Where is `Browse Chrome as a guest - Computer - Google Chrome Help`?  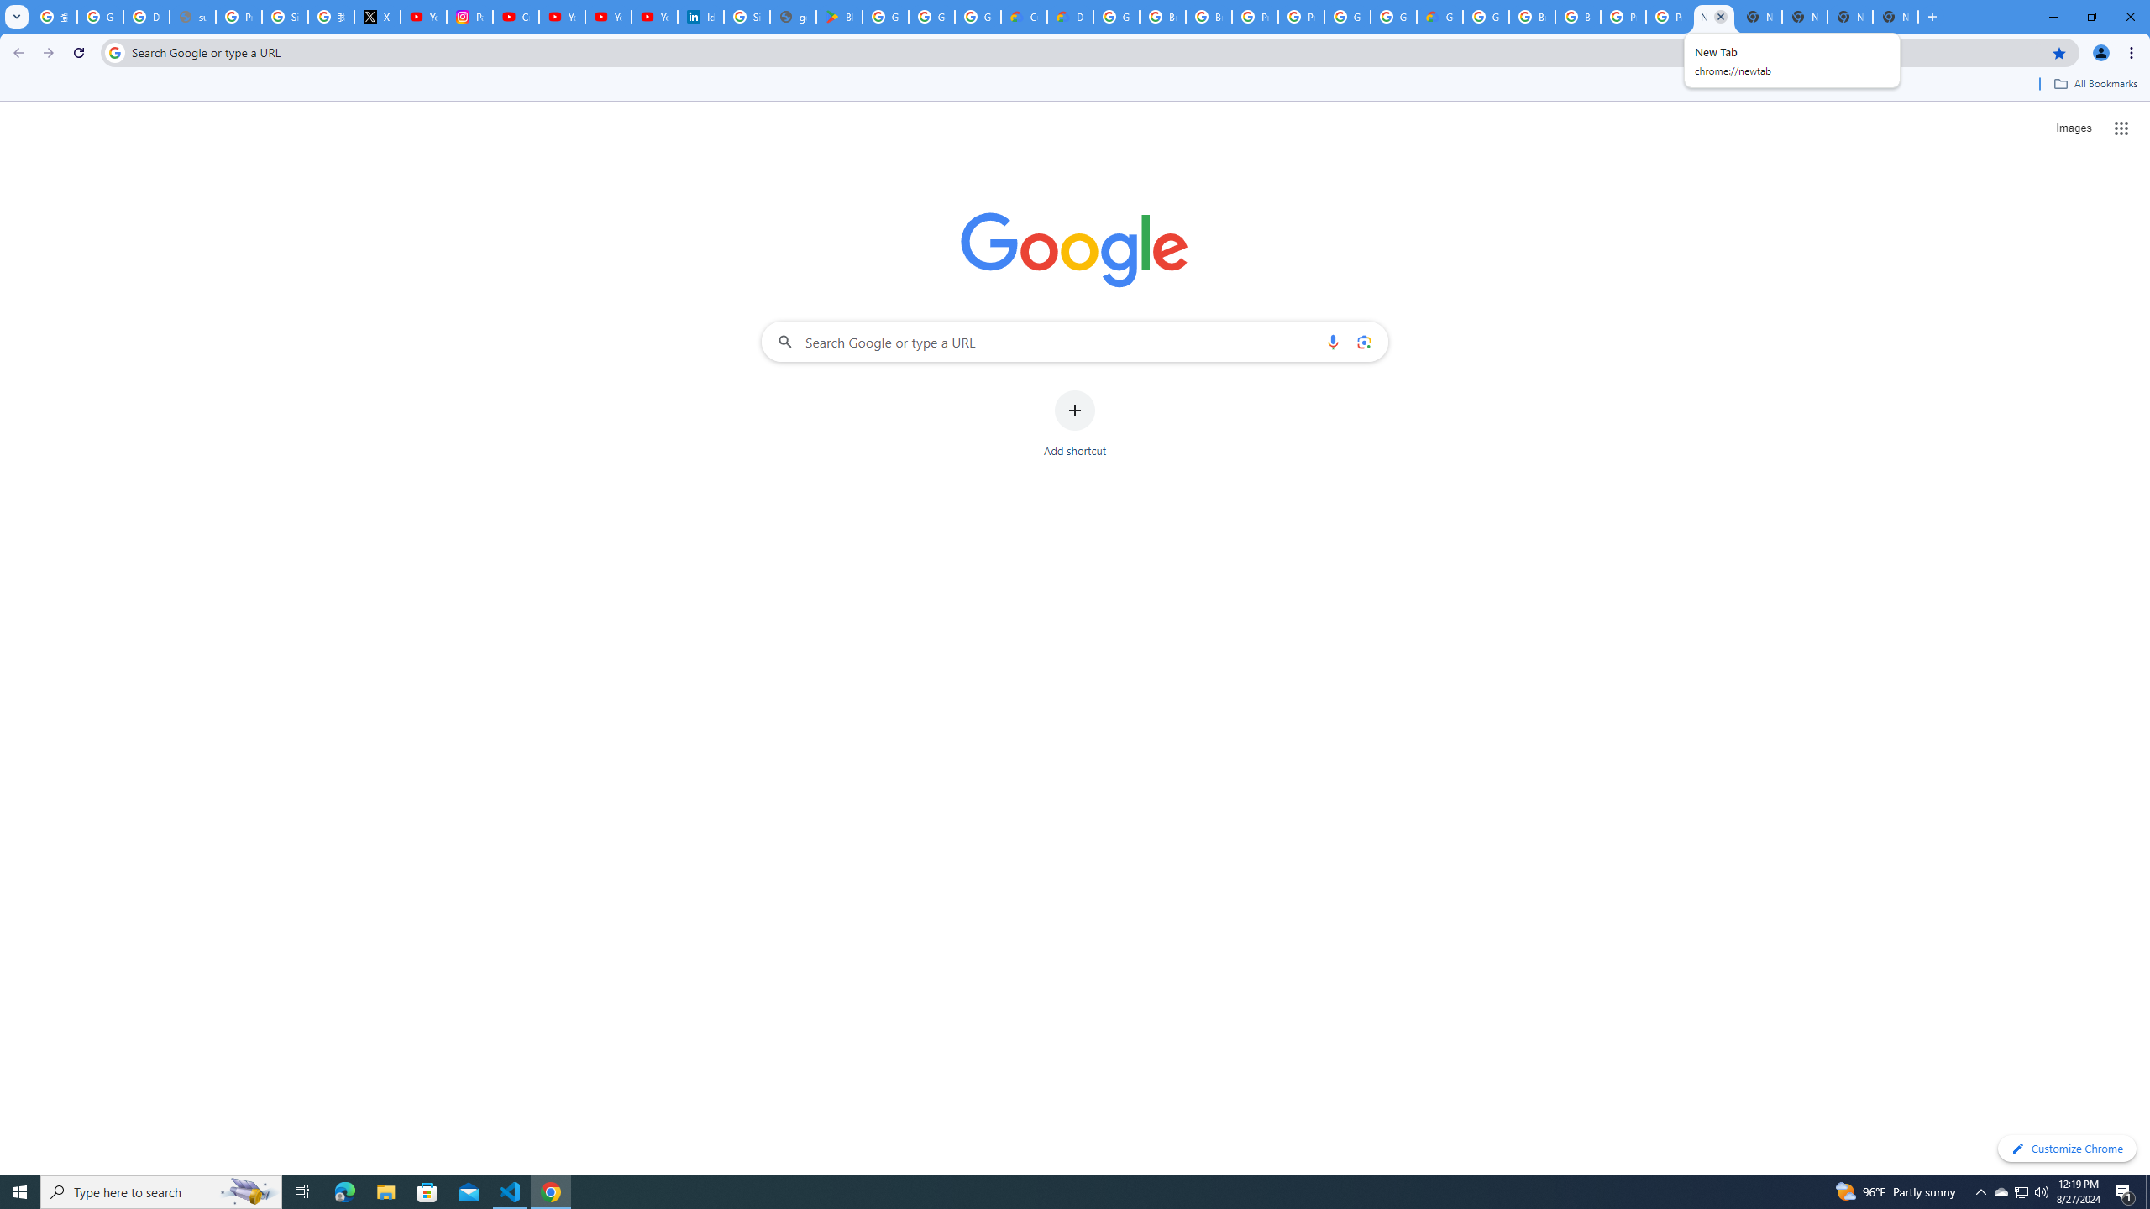 Browse Chrome as a guest - Computer - Google Chrome Help is located at coordinates (1162, 17).